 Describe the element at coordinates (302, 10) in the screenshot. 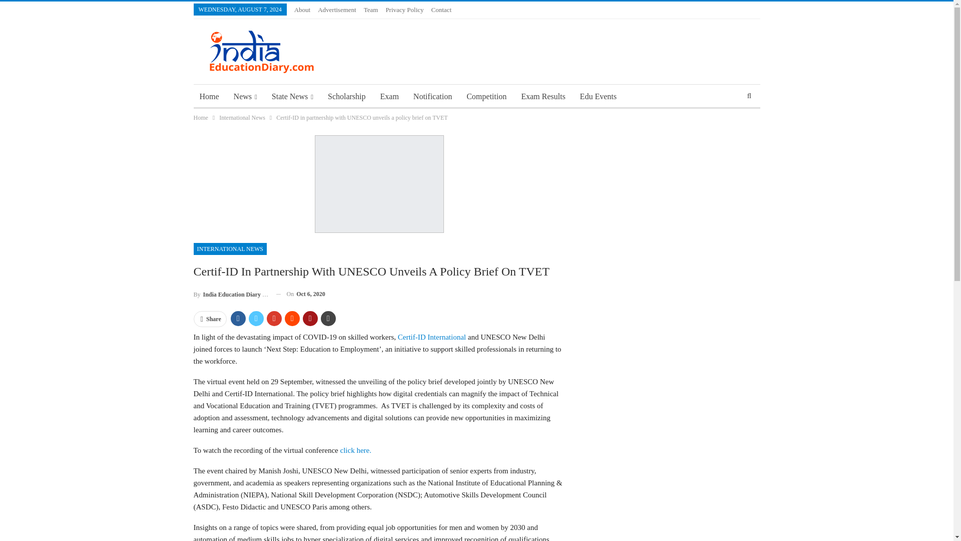

I see `About` at that location.